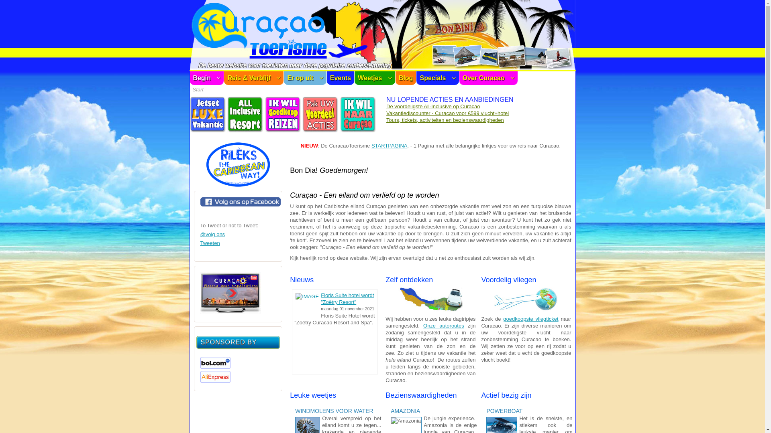 The image size is (771, 433). What do you see at coordinates (438, 78) in the screenshot?
I see `Specials` at bounding box center [438, 78].